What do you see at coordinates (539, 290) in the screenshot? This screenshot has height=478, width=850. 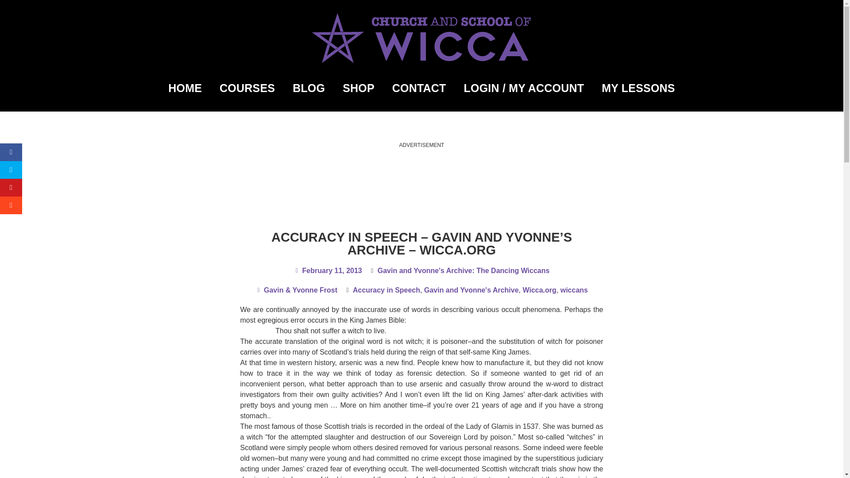 I see `Wicca.org` at bounding box center [539, 290].